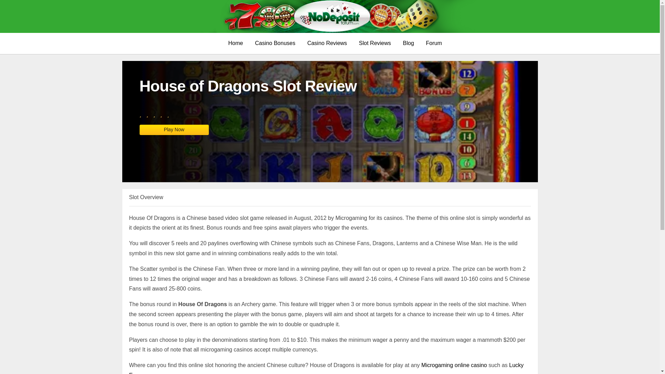 The height and width of the screenshot is (374, 665). What do you see at coordinates (375, 44) in the screenshot?
I see `Slot Reviews` at bounding box center [375, 44].